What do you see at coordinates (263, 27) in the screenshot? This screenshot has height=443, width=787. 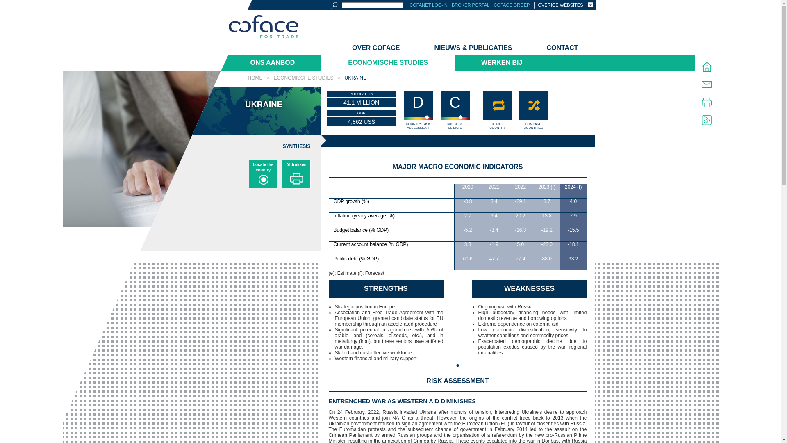 I see `Coface` at bounding box center [263, 27].